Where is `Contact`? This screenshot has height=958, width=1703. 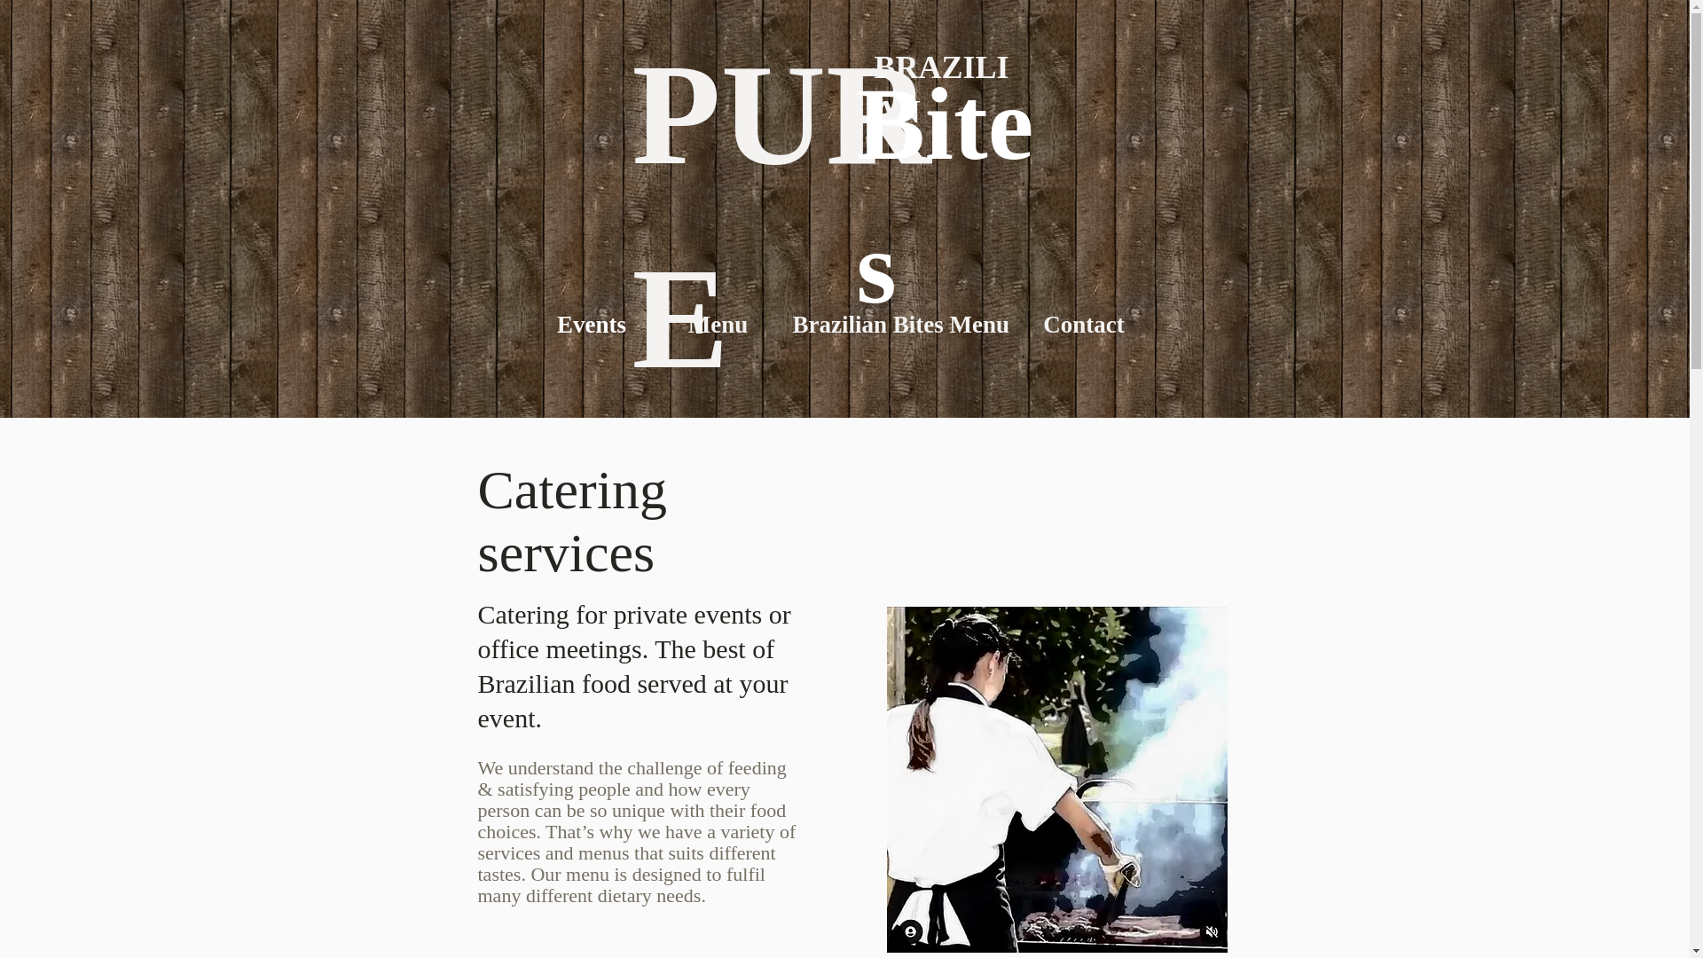 Contact is located at coordinates (1084, 325).